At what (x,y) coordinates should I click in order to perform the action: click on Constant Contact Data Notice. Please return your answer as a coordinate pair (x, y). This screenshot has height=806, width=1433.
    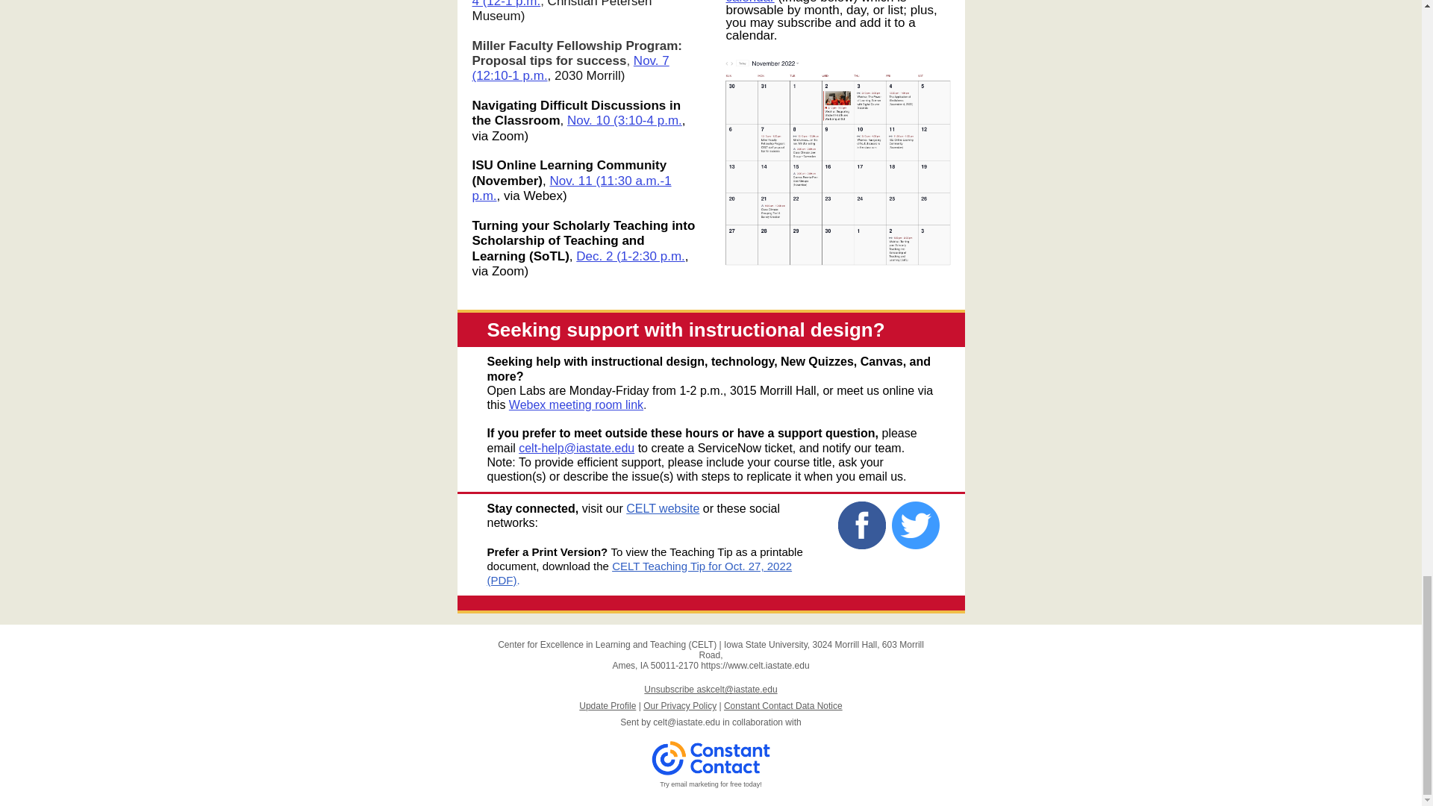
    Looking at the image, I should click on (782, 705).